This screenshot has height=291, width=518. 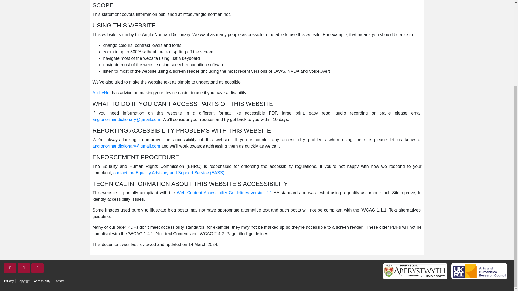 What do you see at coordinates (24, 281) in the screenshot?
I see `Copyright` at bounding box center [24, 281].